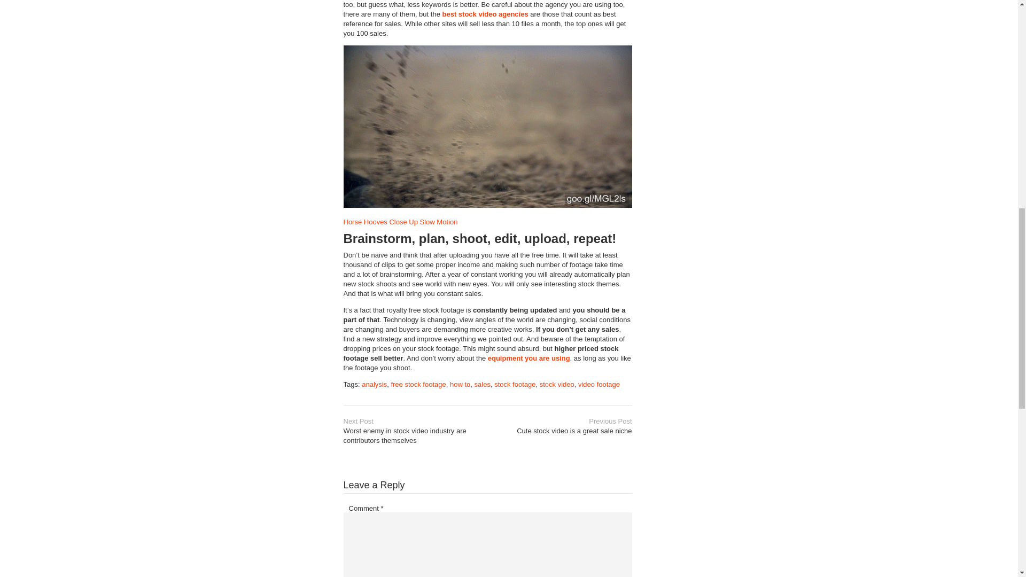 Image resolution: width=1026 pixels, height=577 pixels. What do you see at coordinates (598, 384) in the screenshot?
I see `stock video` at bounding box center [598, 384].